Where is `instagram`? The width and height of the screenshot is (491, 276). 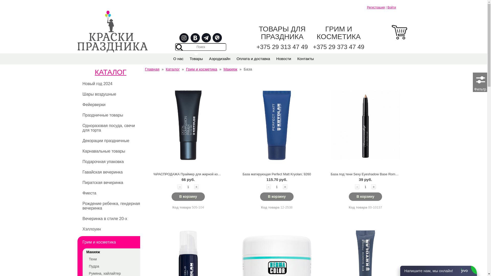
instagram is located at coordinates (184, 38).